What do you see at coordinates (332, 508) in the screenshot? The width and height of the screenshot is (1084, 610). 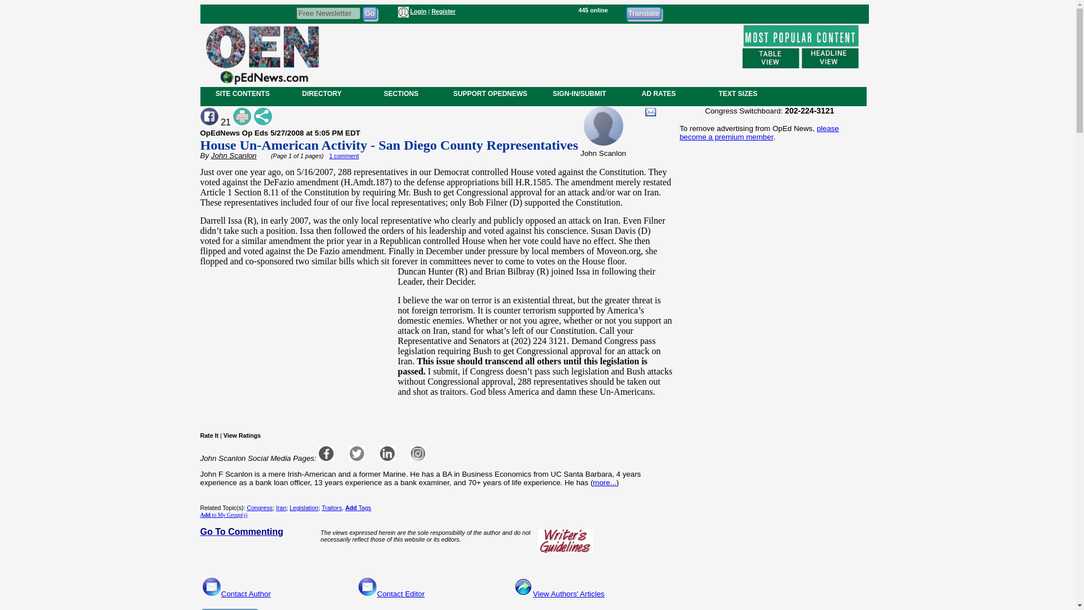 I see `Traitors` at bounding box center [332, 508].